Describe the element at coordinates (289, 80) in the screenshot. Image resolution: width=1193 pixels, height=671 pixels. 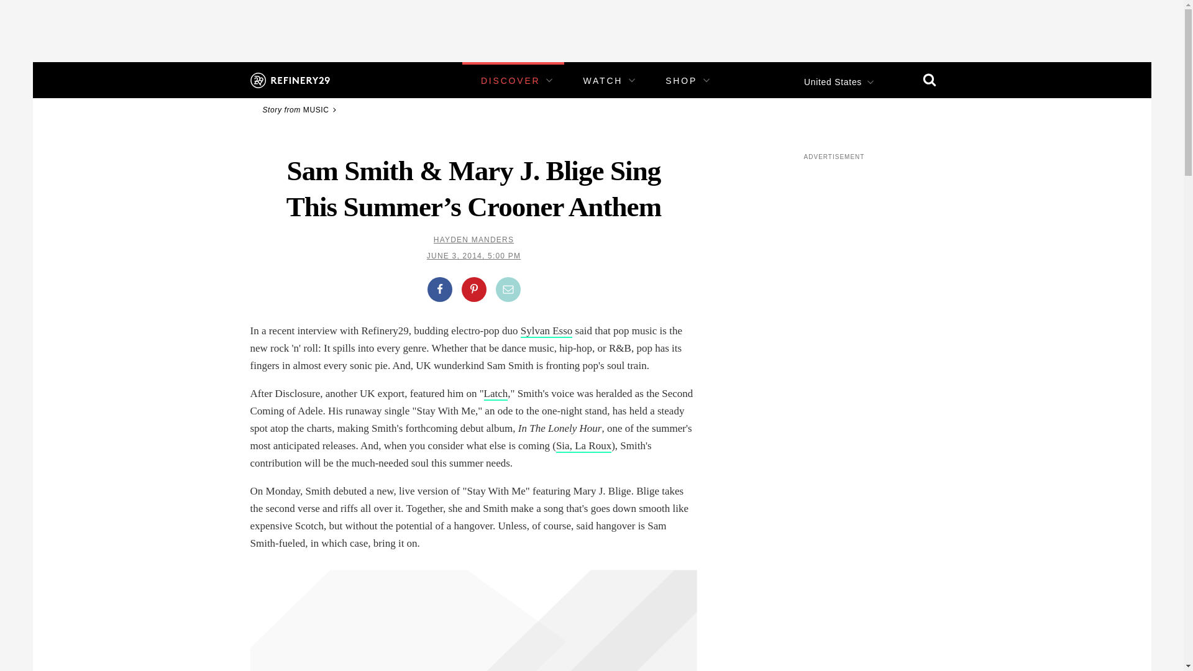
I see `Refinery29` at that location.